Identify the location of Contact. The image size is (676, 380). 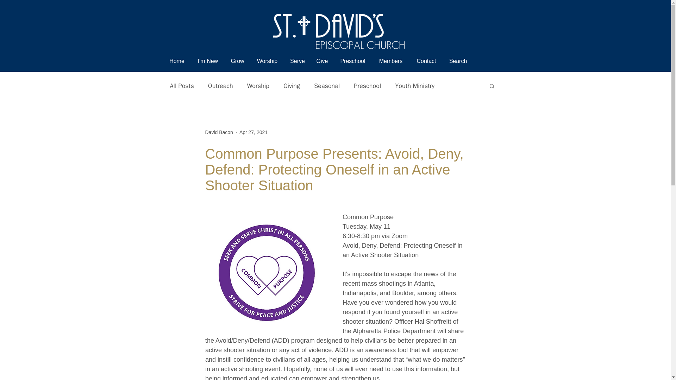
(426, 61).